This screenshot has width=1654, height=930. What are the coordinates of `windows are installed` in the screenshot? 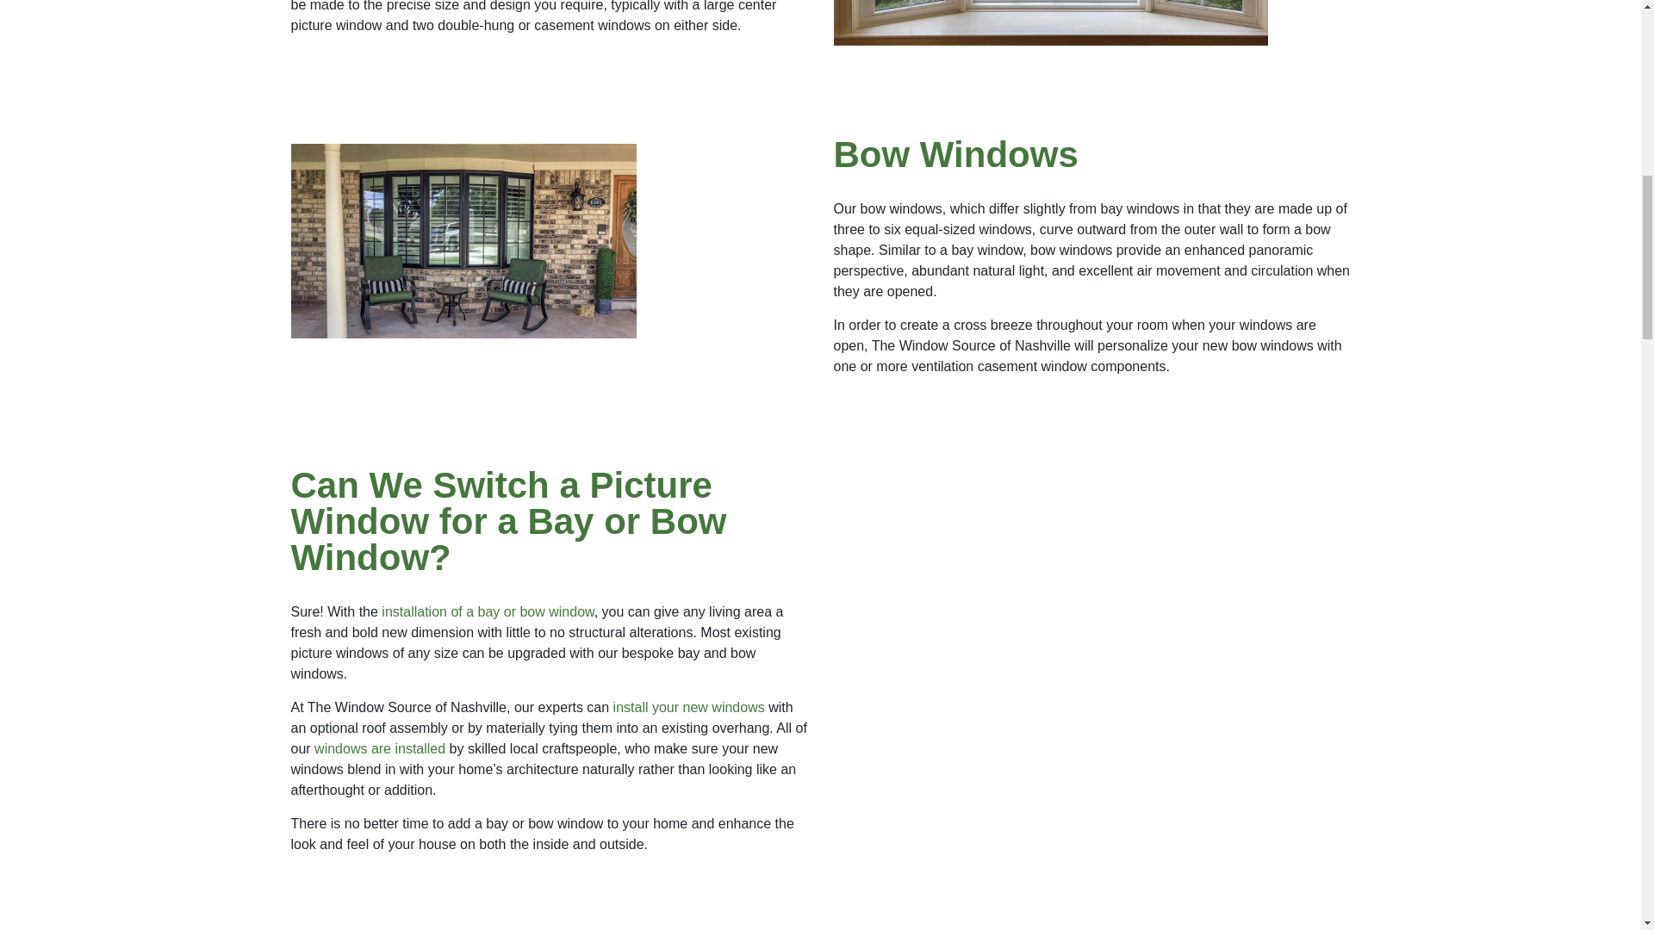 It's located at (379, 748).